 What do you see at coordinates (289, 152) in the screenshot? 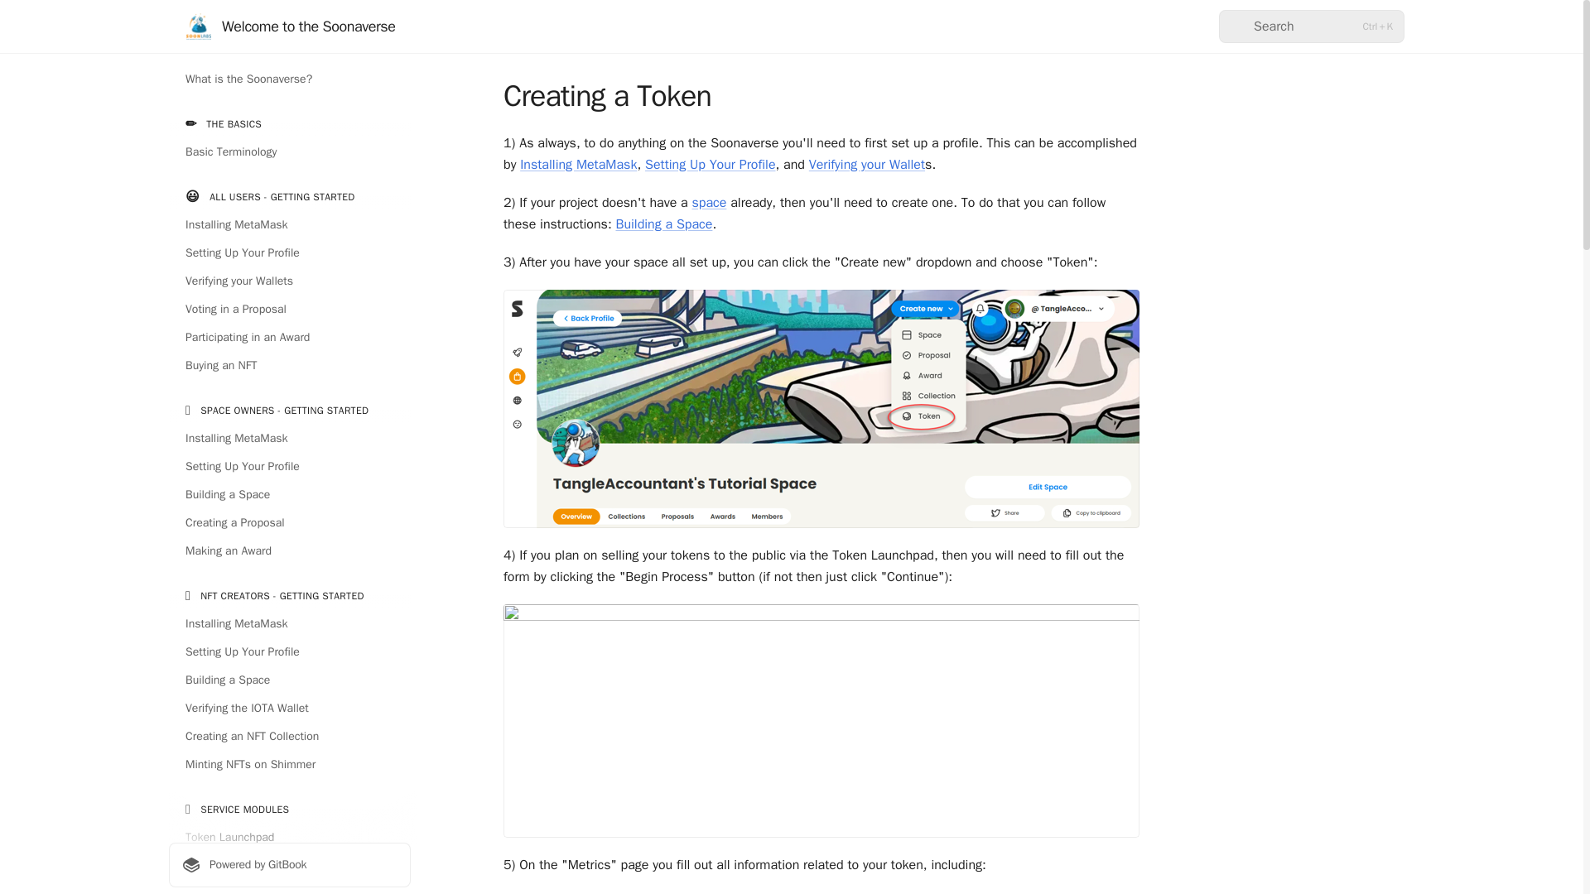
I see `Basic Terminology` at bounding box center [289, 152].